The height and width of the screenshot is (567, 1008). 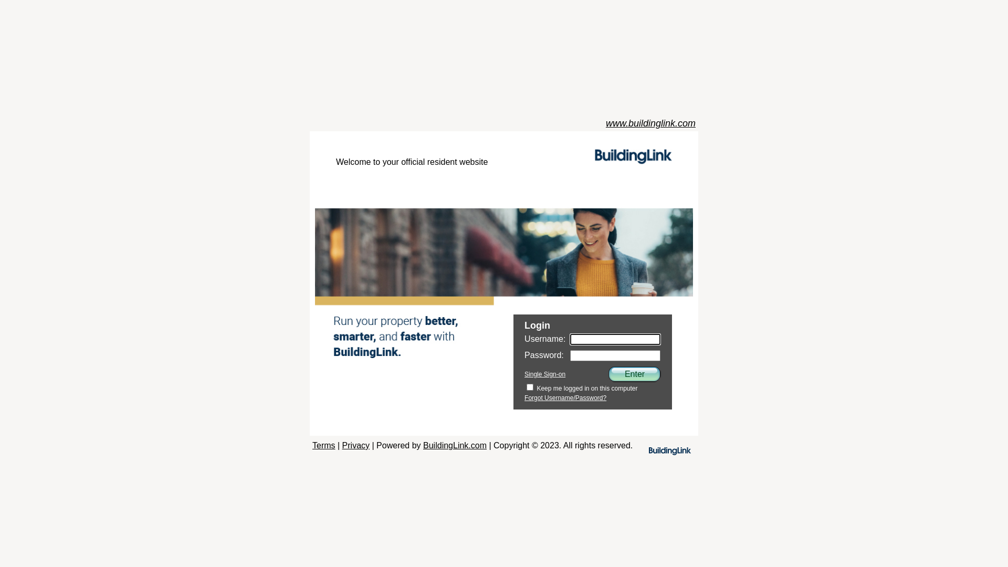 I want to click on www.buildinglink.com, so click(x=651, y=124).